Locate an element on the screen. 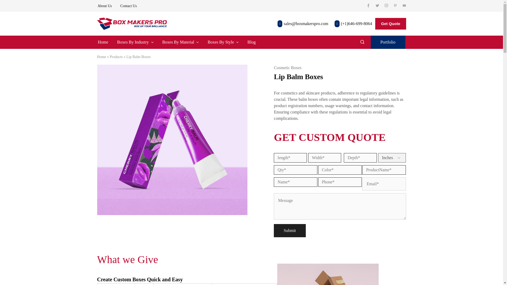 Image resolution: width=507 pixels, height=285 pixels. Boxes By Material is located at coordinates (181, 42).